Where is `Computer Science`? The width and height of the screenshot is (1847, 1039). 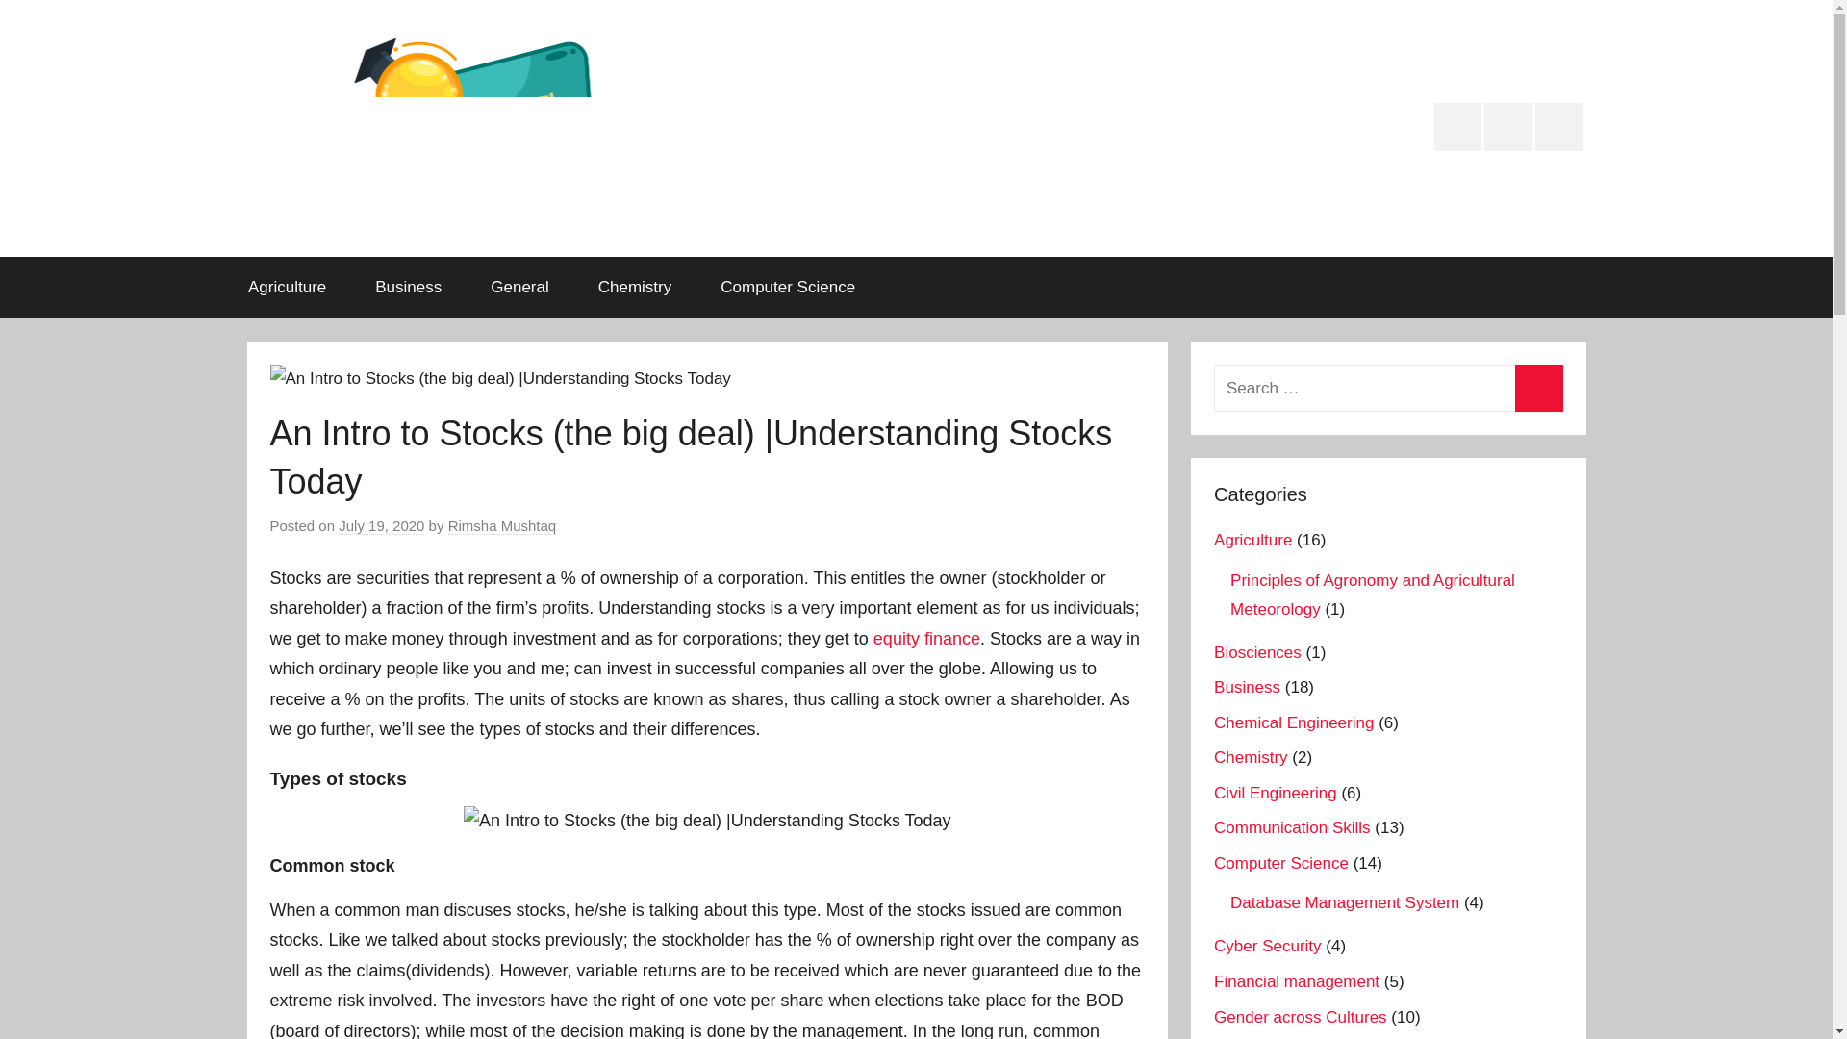
Computer Science is located at coordinates (788, 287).